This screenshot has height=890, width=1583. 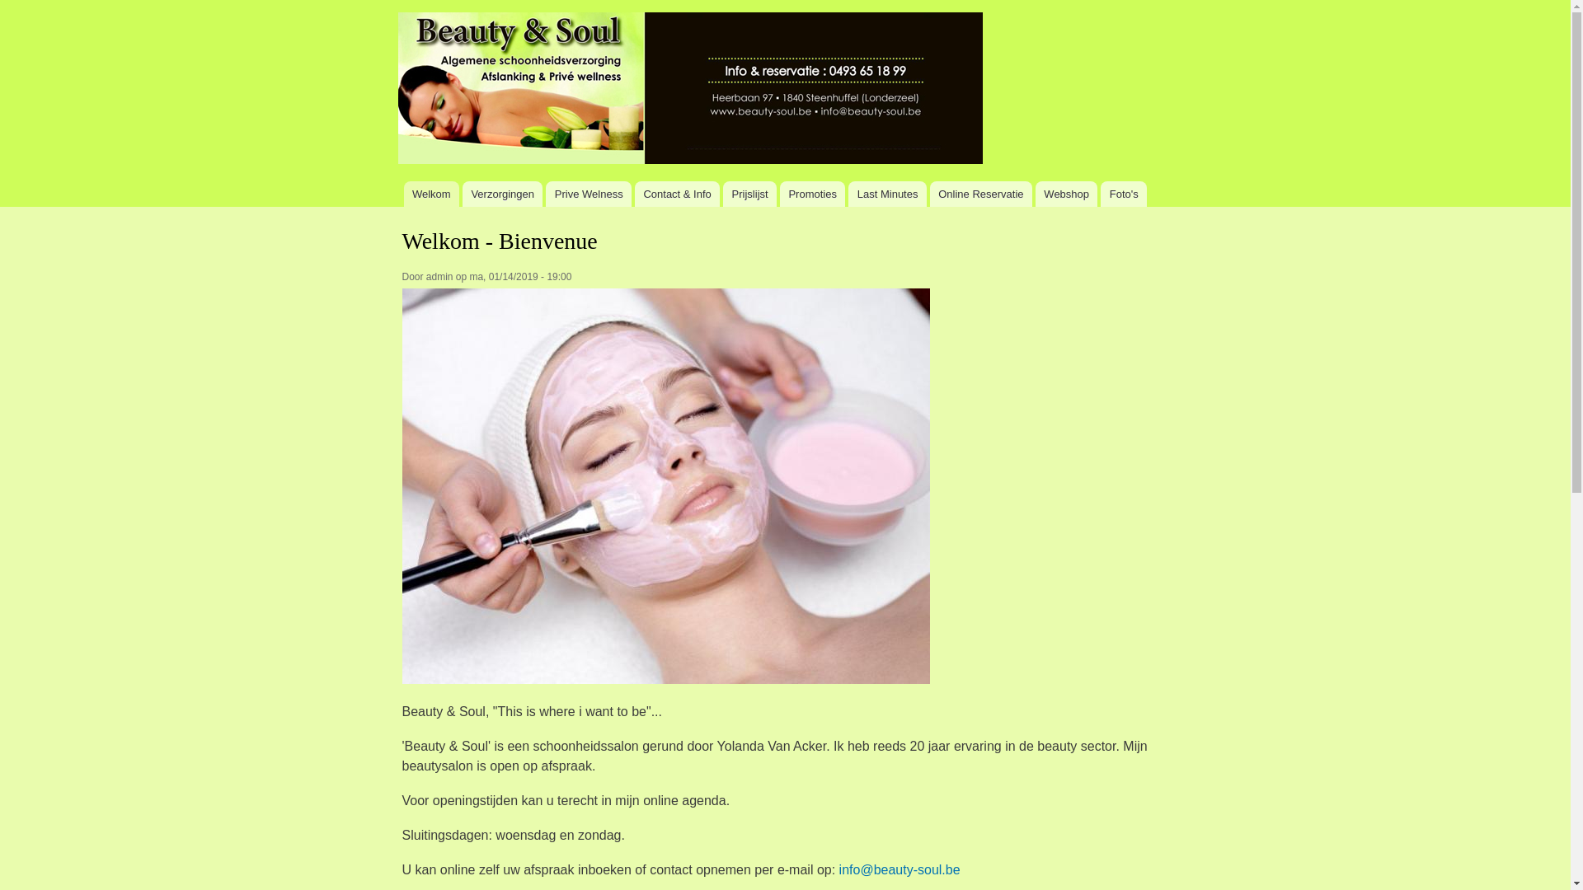 I want to click on Online Reservatie, so click(x=981, y=194).